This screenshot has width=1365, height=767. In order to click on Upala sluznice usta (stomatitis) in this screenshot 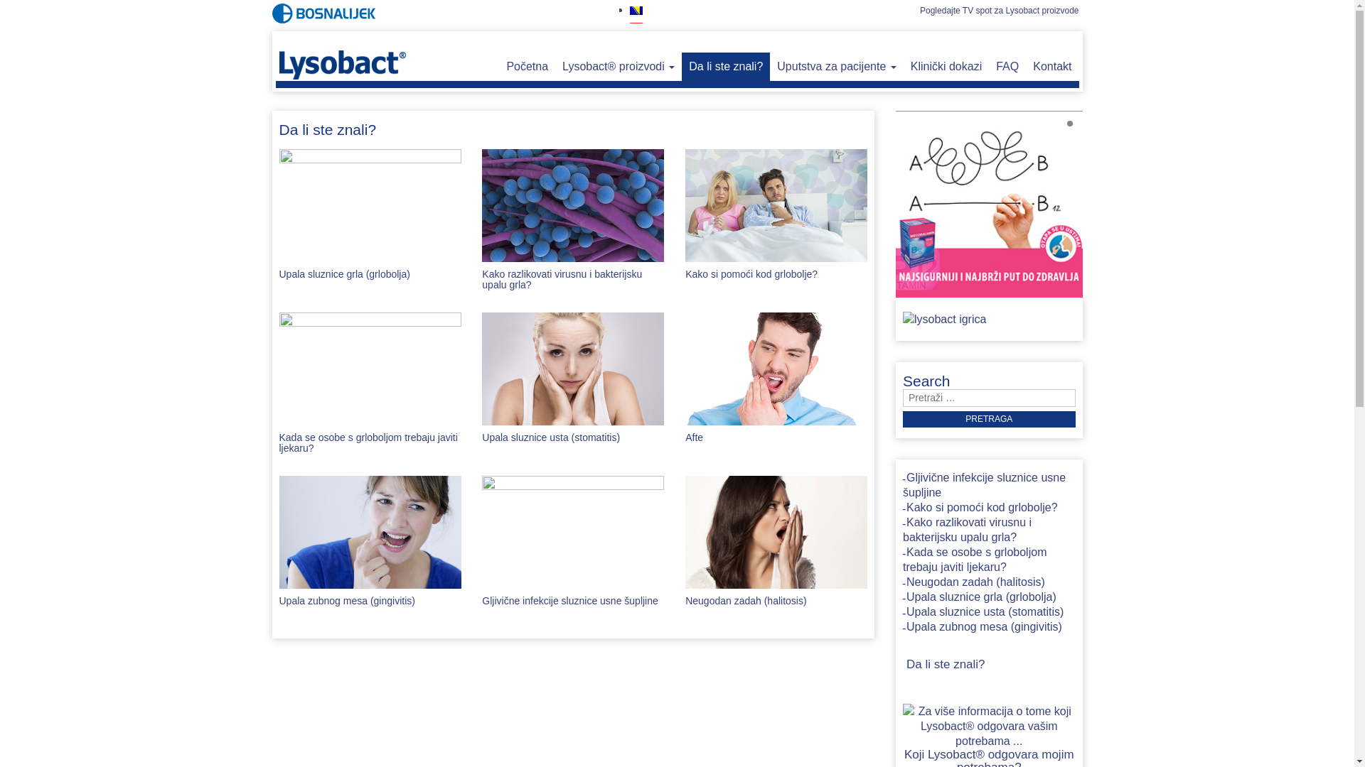, I will do `click(983, 614)`.